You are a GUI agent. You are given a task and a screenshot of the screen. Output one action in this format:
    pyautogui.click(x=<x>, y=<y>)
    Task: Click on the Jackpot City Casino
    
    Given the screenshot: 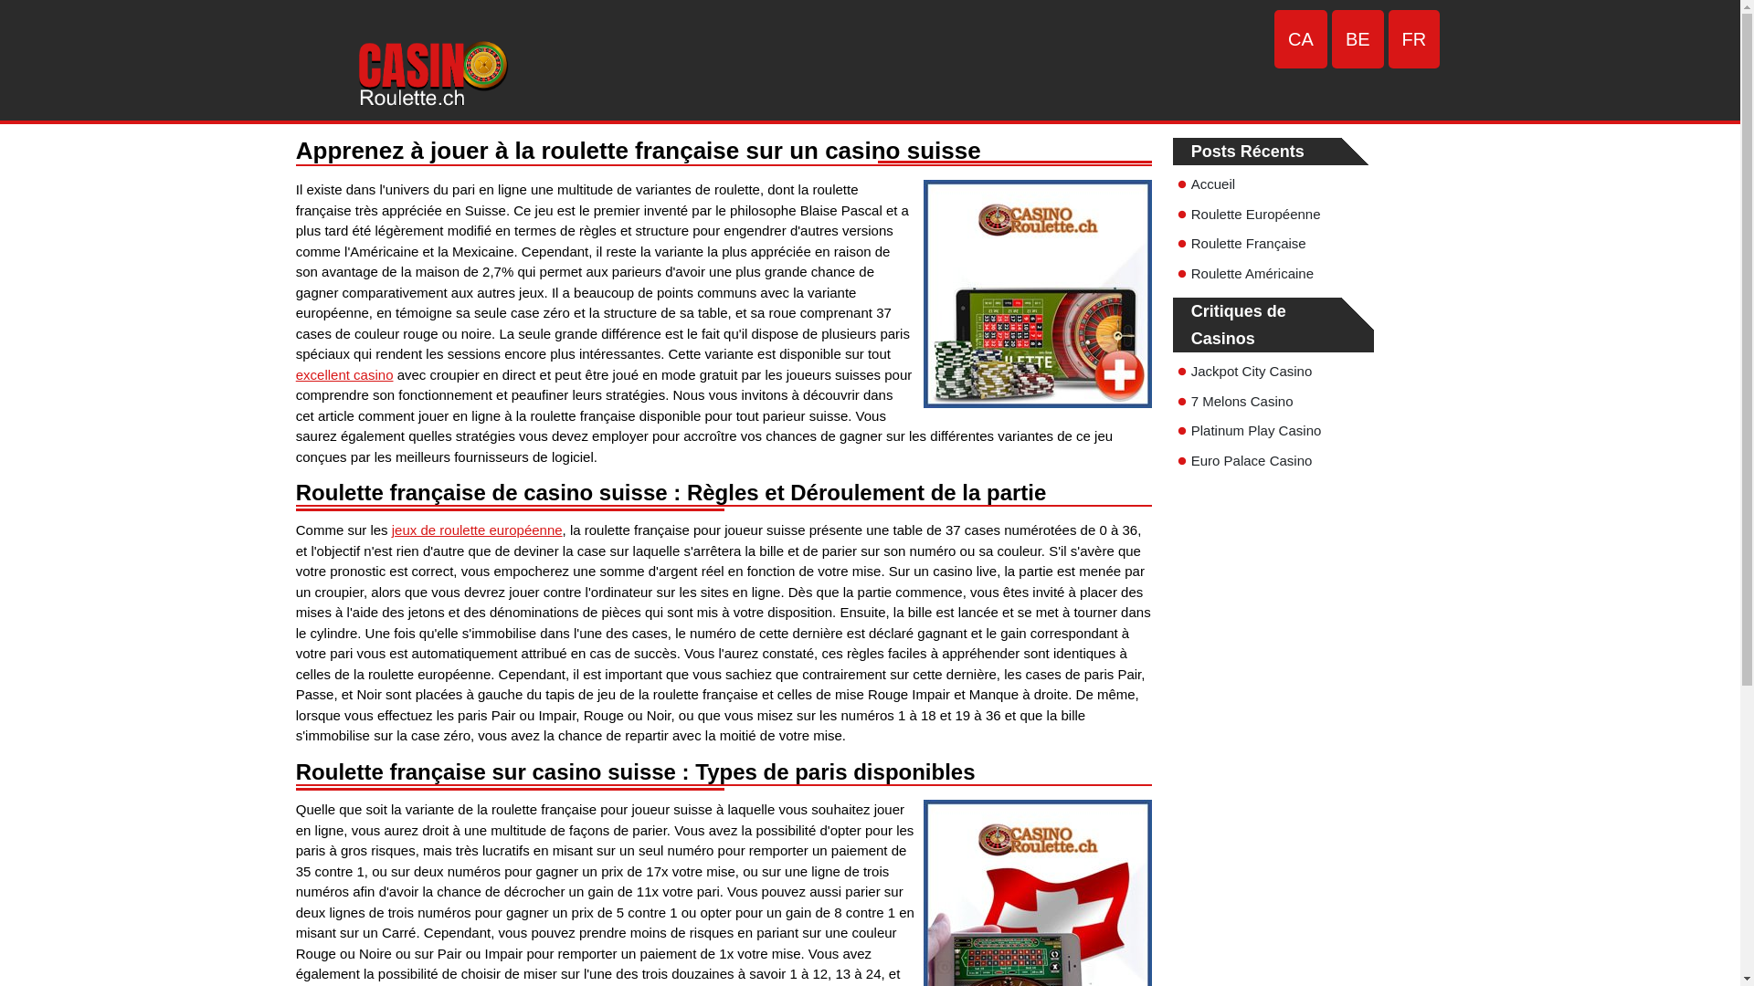 What is the action you would take?
    pyautogui.click(x=1252, y=371)
    